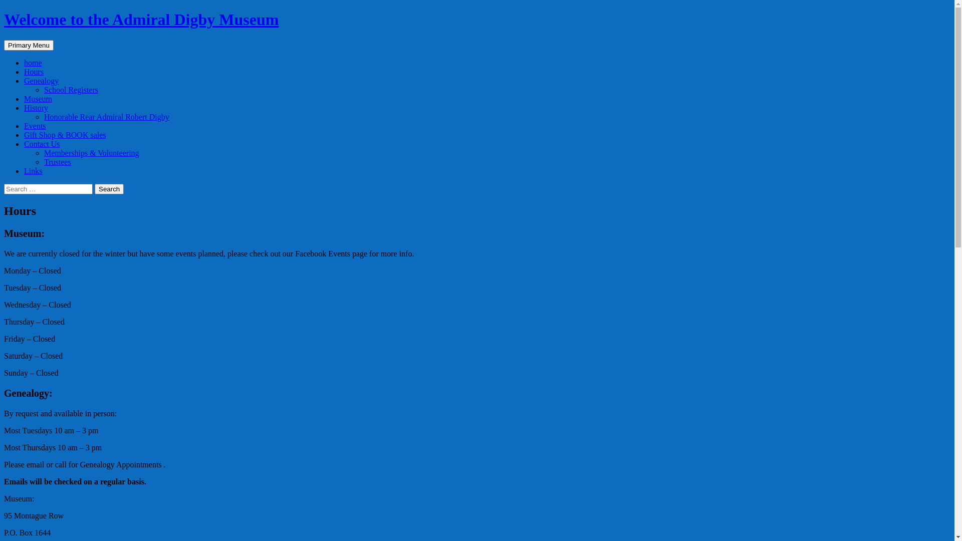  What do you see at coordinates (65, 135) in the screenshot?
I see `Gift Shop & BOOK sales` at bounding box center [65, 135].